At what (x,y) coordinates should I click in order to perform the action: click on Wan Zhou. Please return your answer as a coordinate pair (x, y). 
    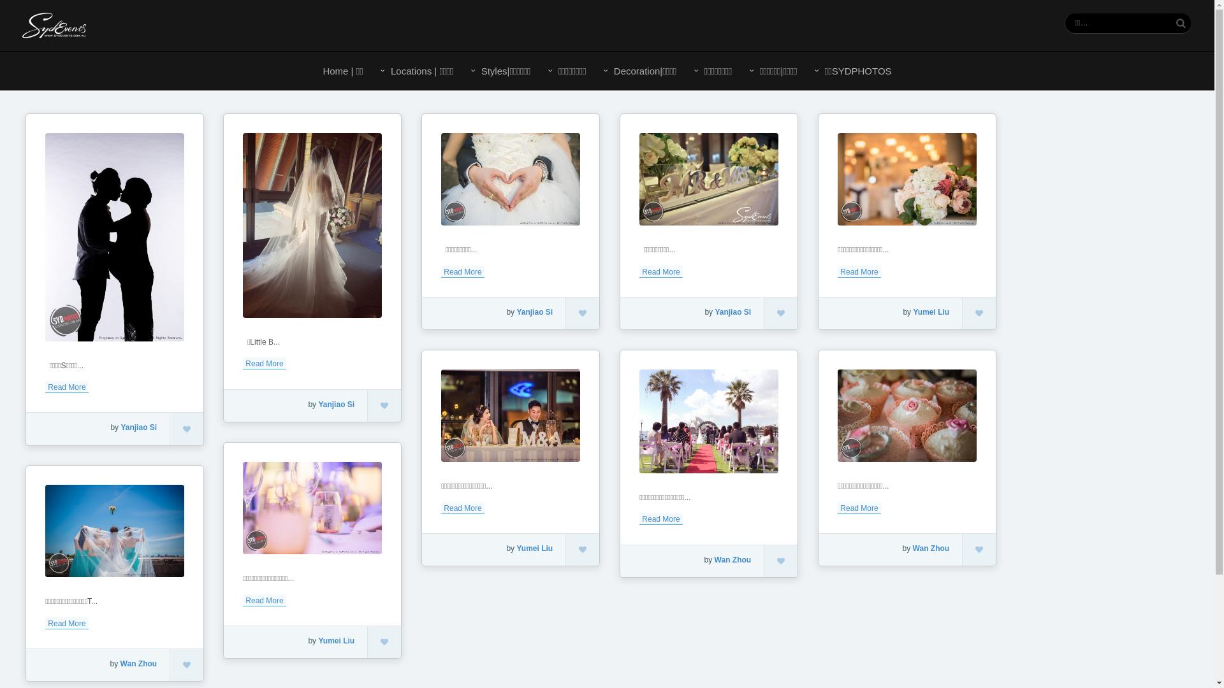
    Looking at the image, I should click on (931, 548).